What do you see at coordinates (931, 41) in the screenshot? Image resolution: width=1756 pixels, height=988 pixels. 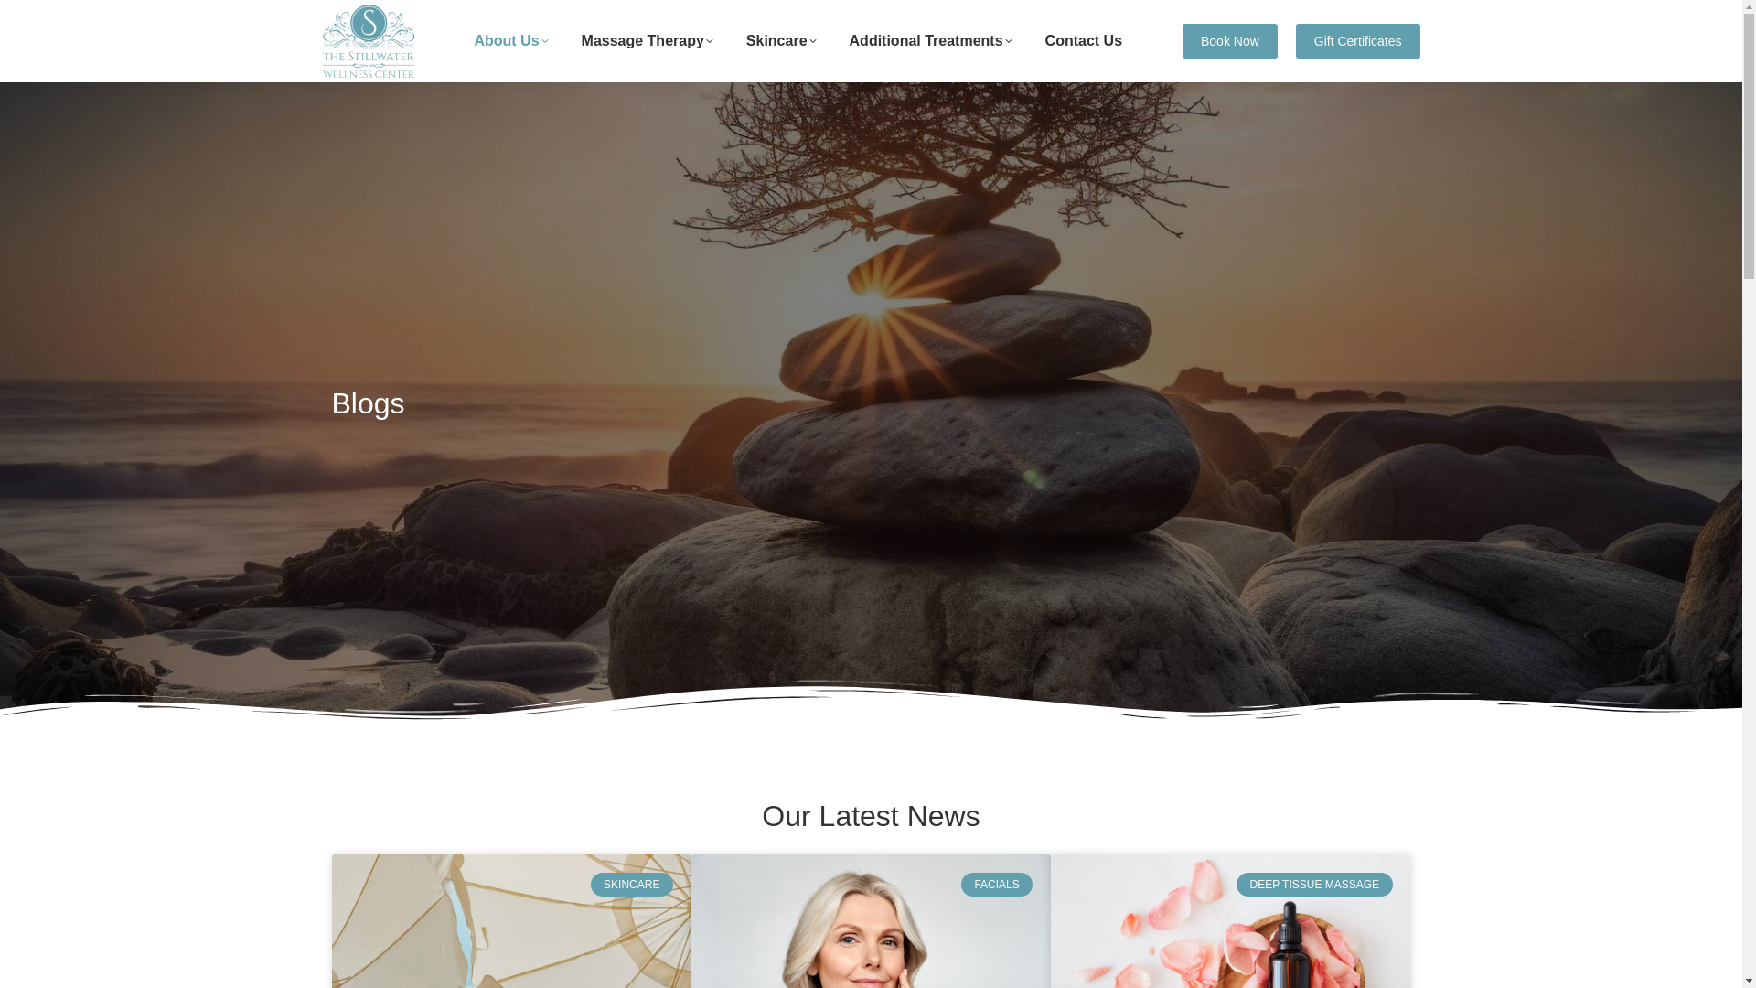 I see `Additional Treatments` at bounding box center [931, 41].